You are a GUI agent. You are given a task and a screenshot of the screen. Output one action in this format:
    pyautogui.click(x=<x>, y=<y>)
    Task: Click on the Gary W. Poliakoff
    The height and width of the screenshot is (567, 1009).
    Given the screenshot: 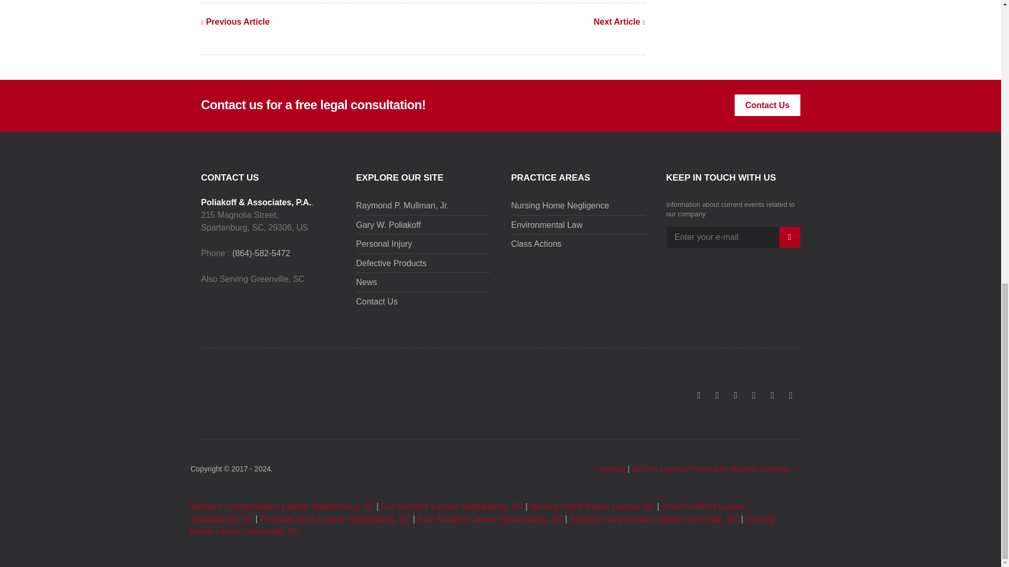 What is the action you would take?
    pyautogui.click(x=388, y=225)
    